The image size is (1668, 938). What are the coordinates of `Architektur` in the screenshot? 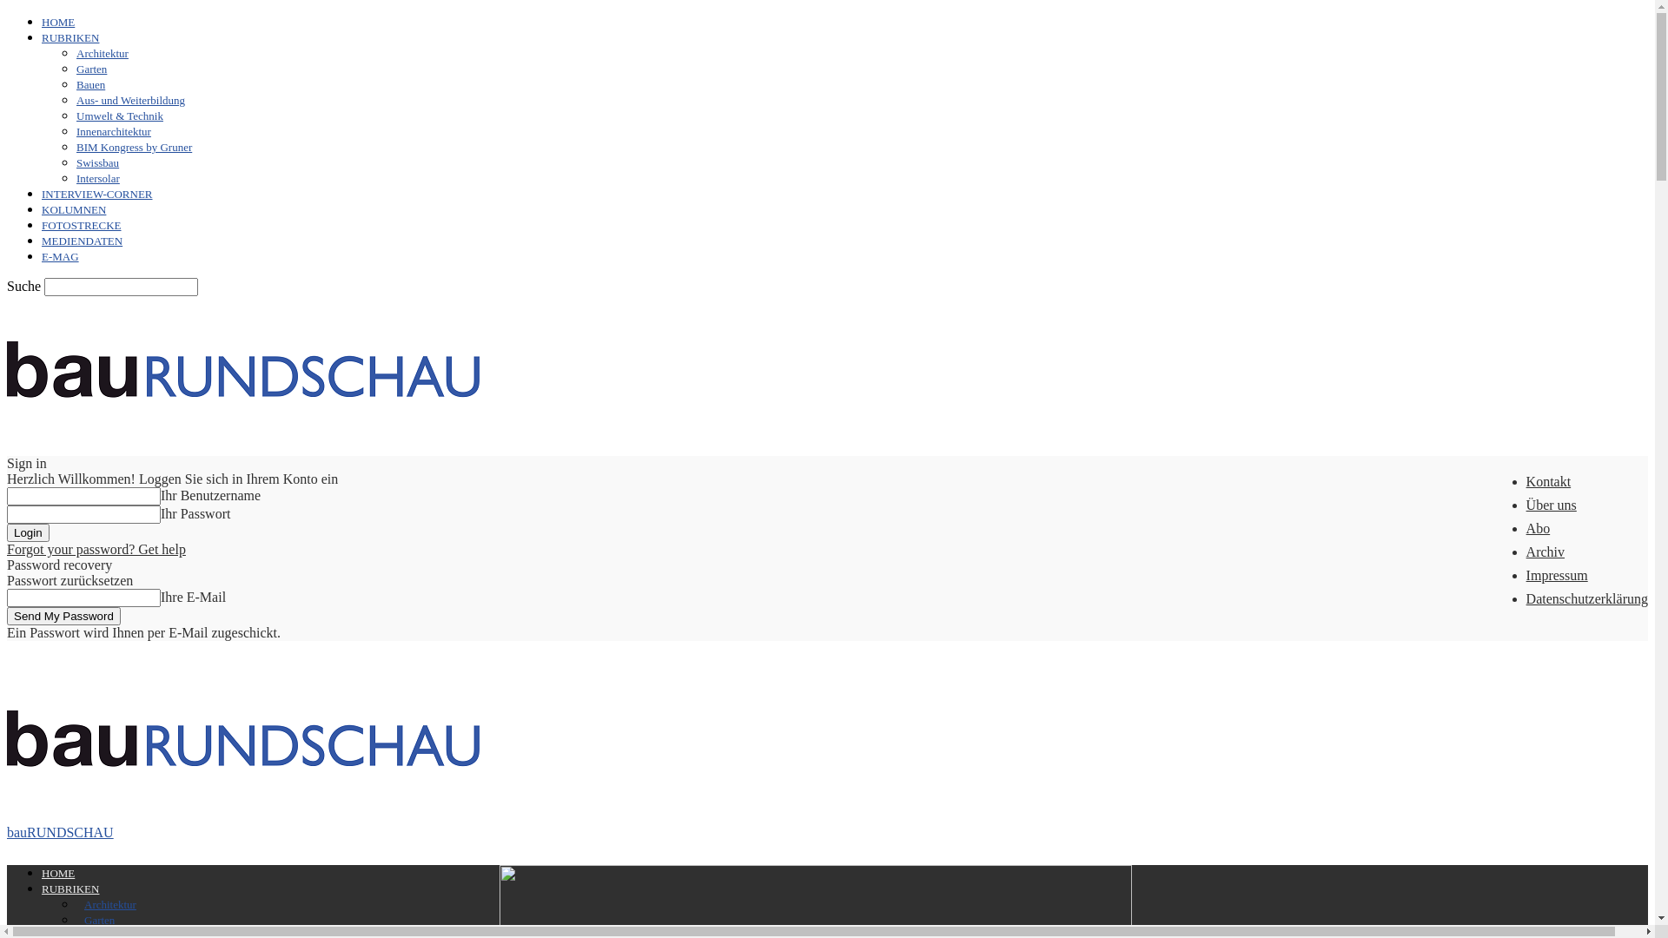 It's located at (110, 905).